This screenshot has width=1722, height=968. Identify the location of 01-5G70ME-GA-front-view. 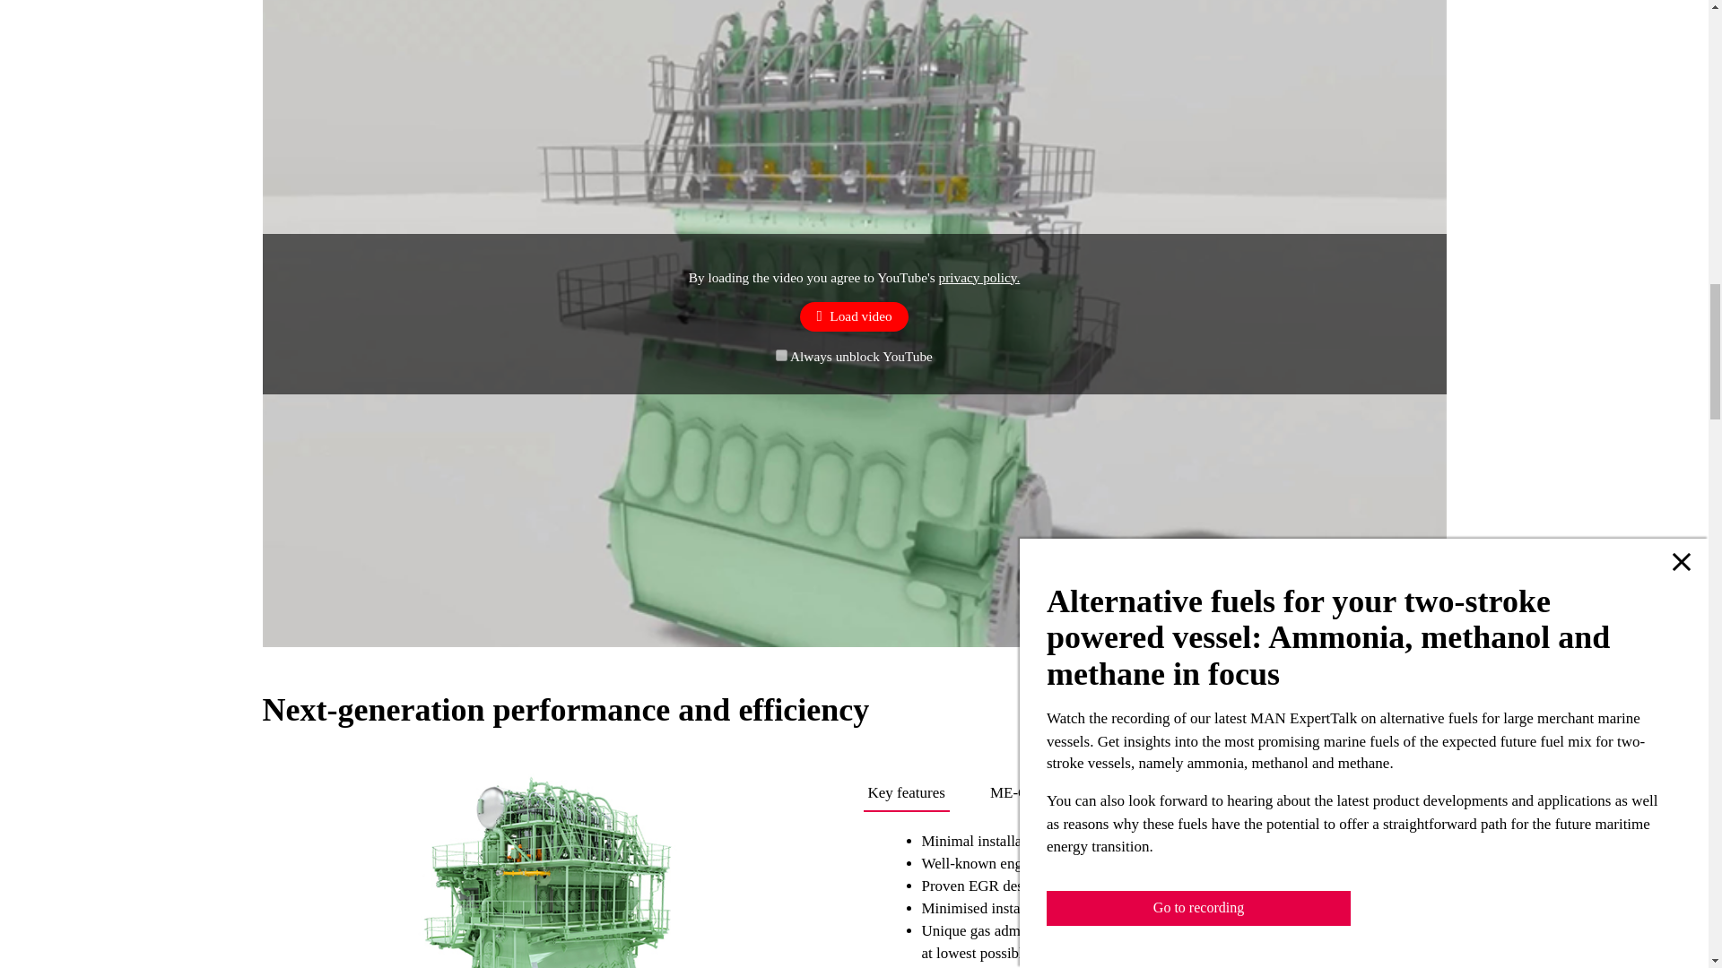
(552, 869).